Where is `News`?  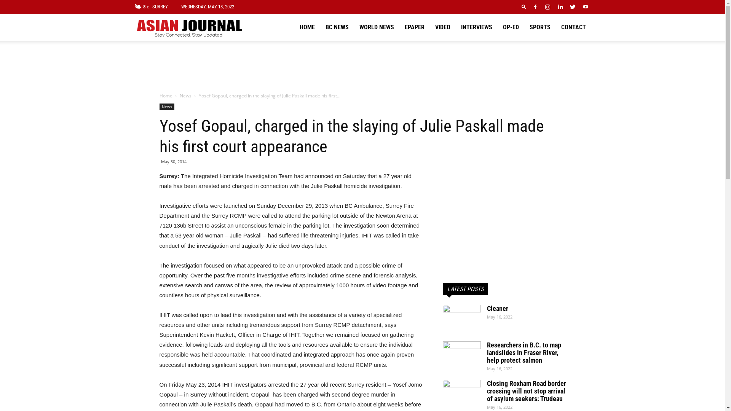 News is located at coordinates (186, 96).